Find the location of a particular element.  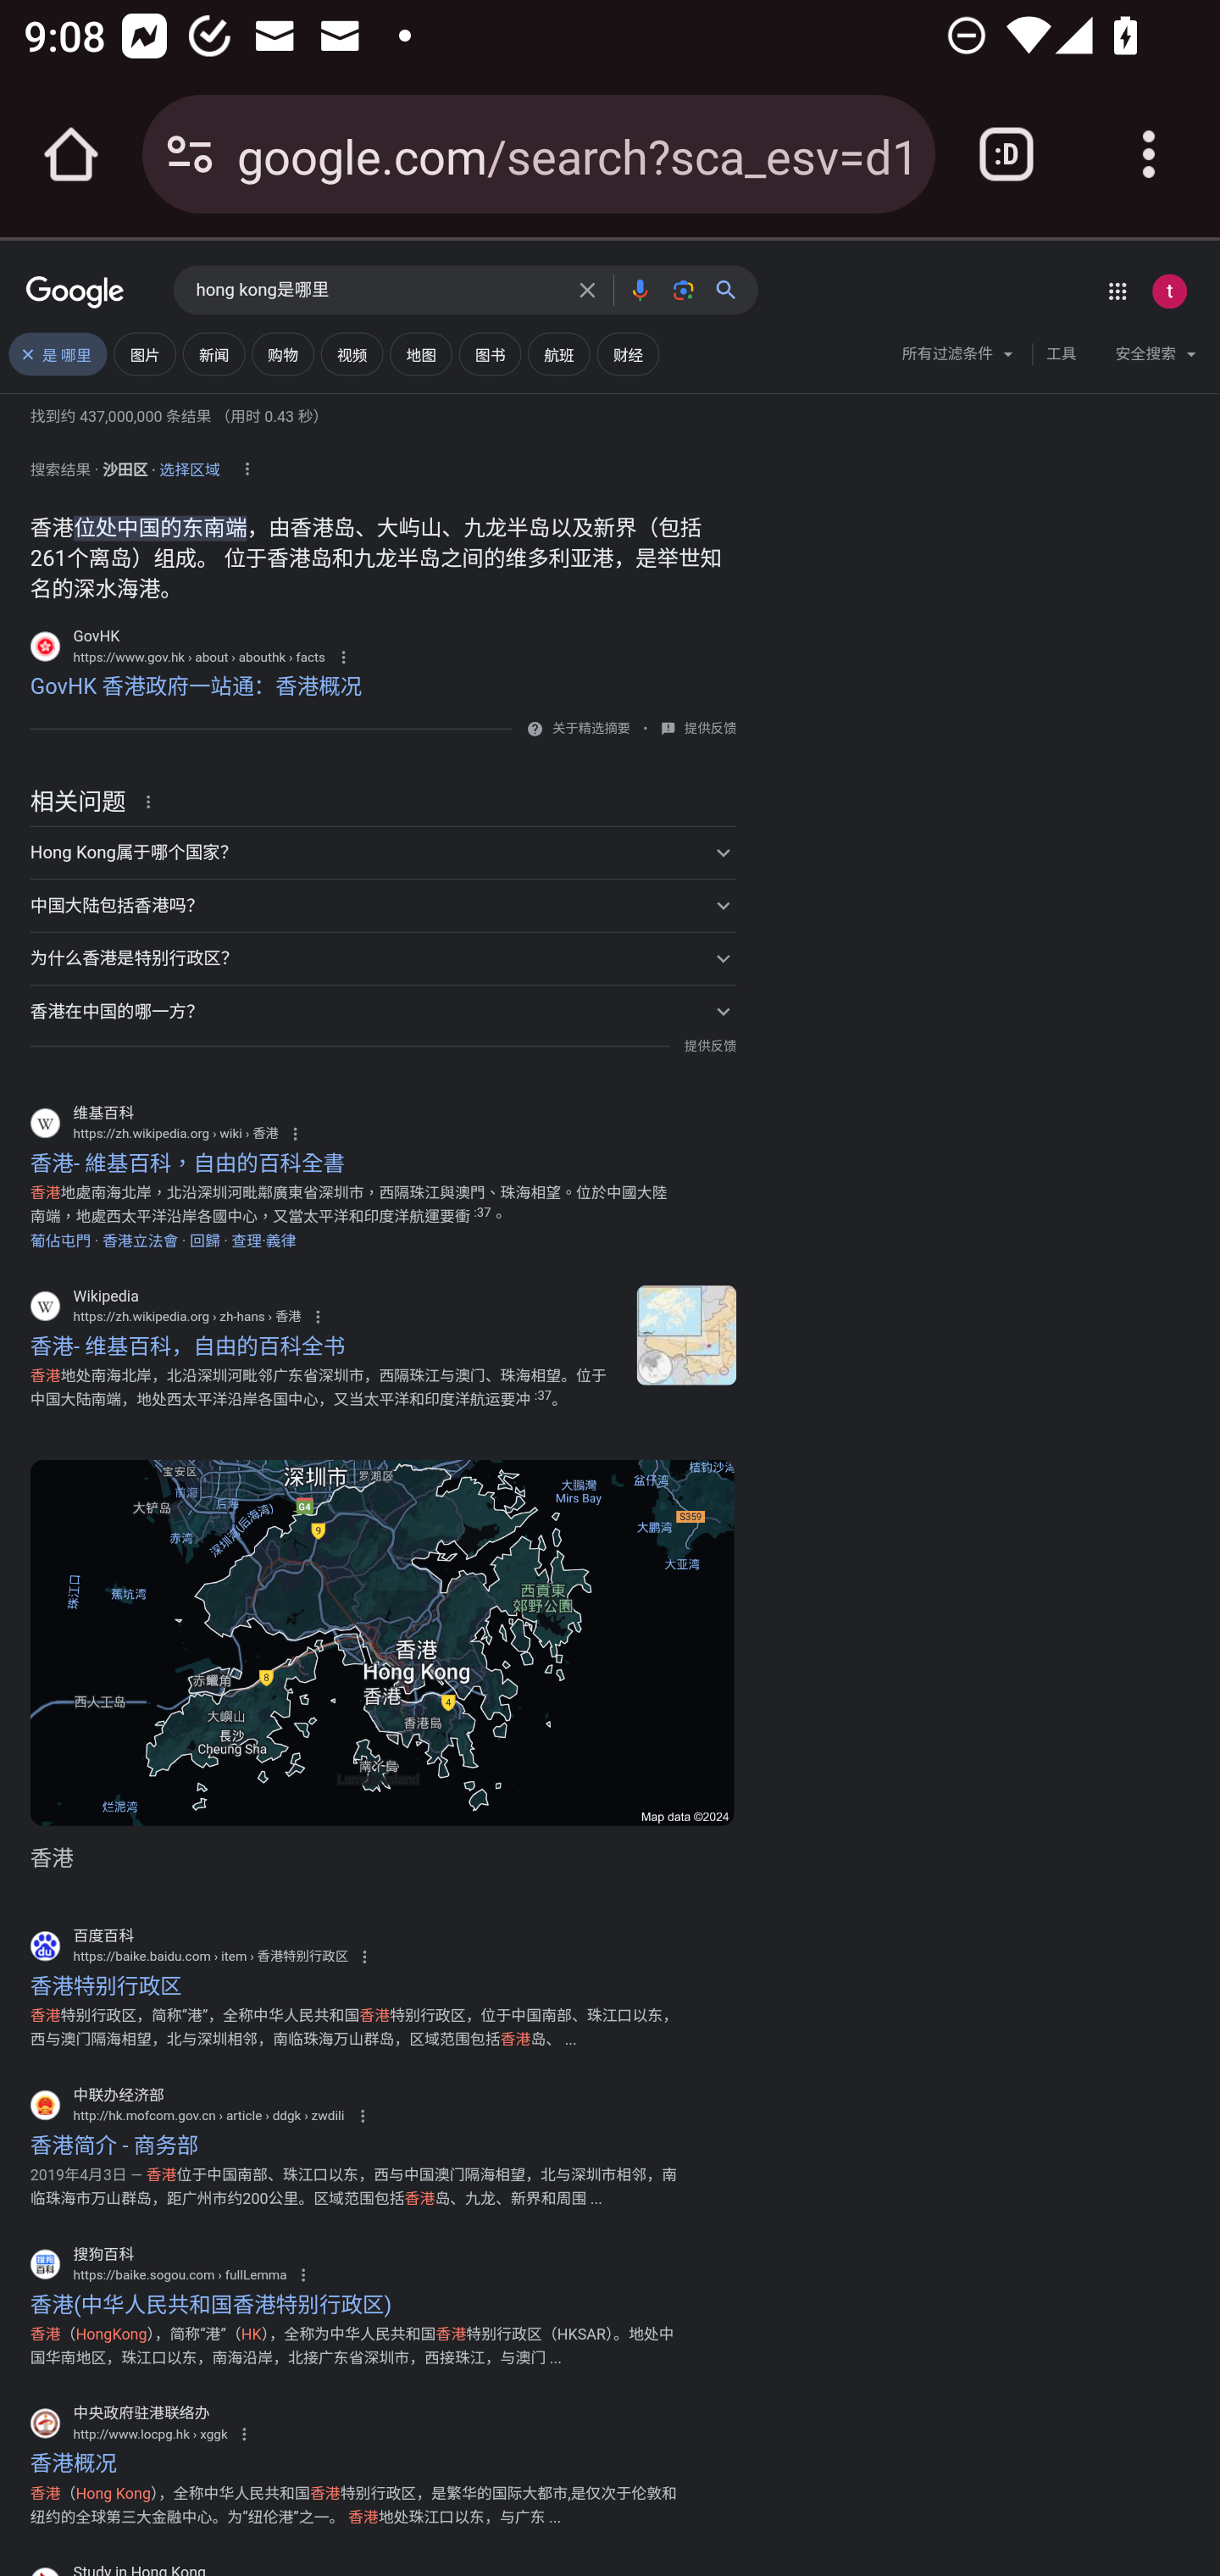

%E9%A6%99%E6%B8%AF is located at coordinates (686, 1335).